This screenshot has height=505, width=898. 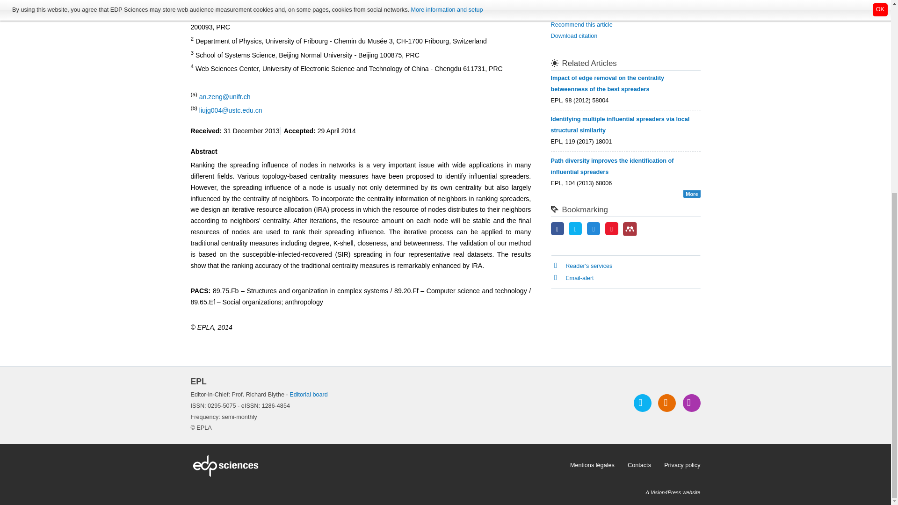 What do you see at coordinates (558, 229) in the screenshot?
I see `Share on Facebook` at bounding box center [558, 229].